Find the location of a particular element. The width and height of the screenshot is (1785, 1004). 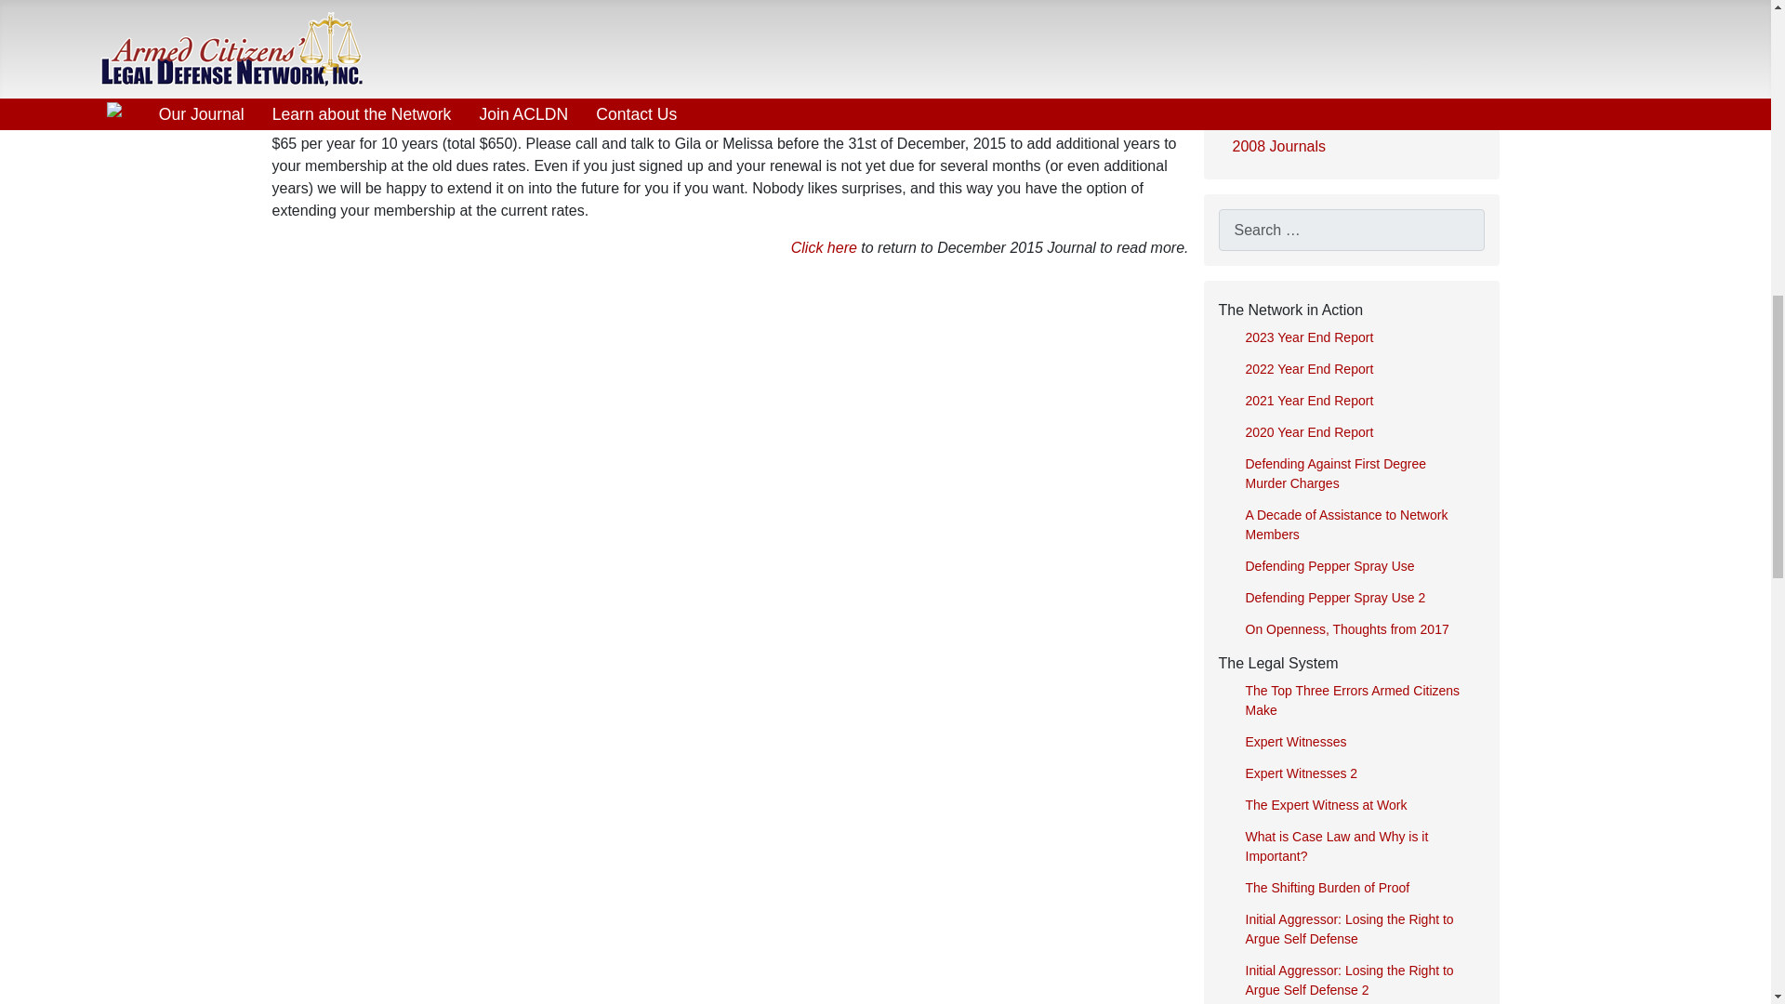

Click here is located at coordinates (824, 247).